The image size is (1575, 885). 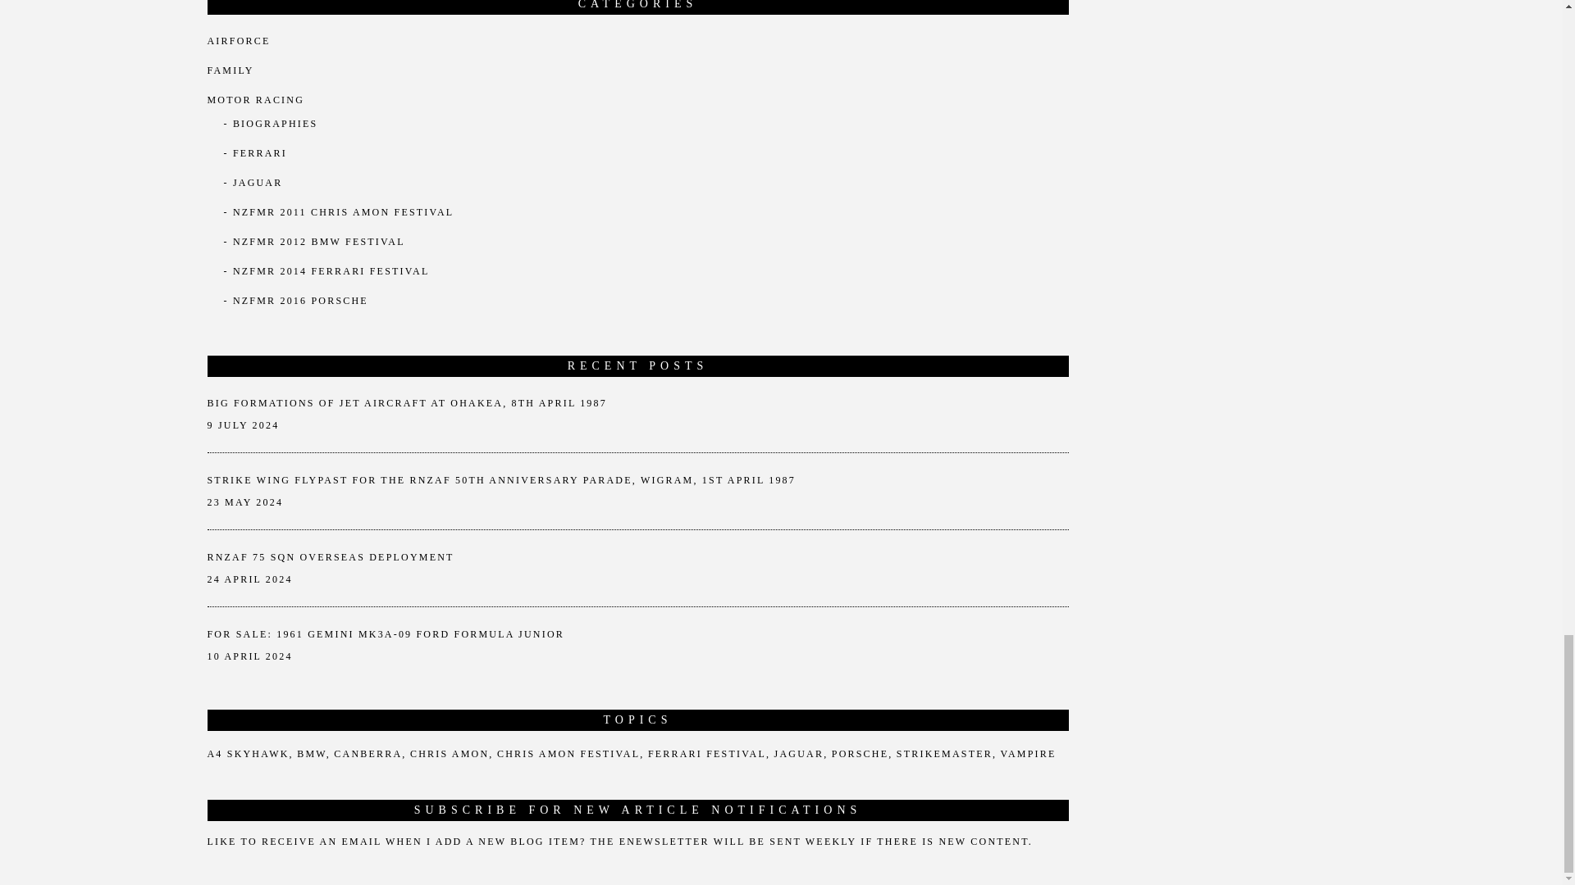 What do you see at coordinates (238, 41) in the screenshot?
I see `AIRFORCE` at bounding box center [238, 41].